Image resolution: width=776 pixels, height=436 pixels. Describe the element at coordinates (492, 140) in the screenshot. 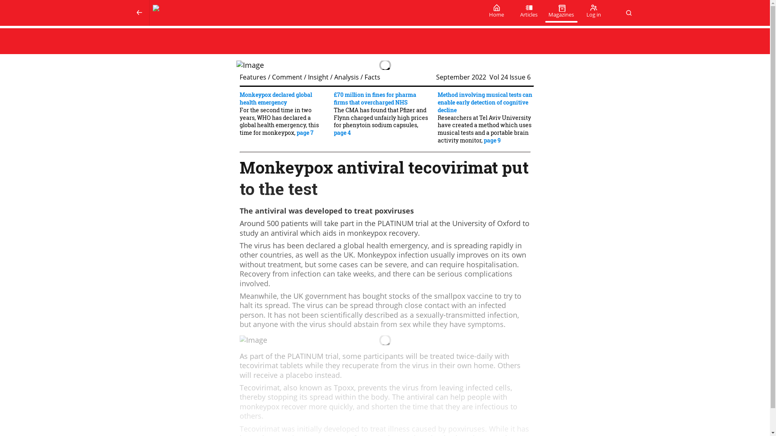

I see `page 9` at that location.